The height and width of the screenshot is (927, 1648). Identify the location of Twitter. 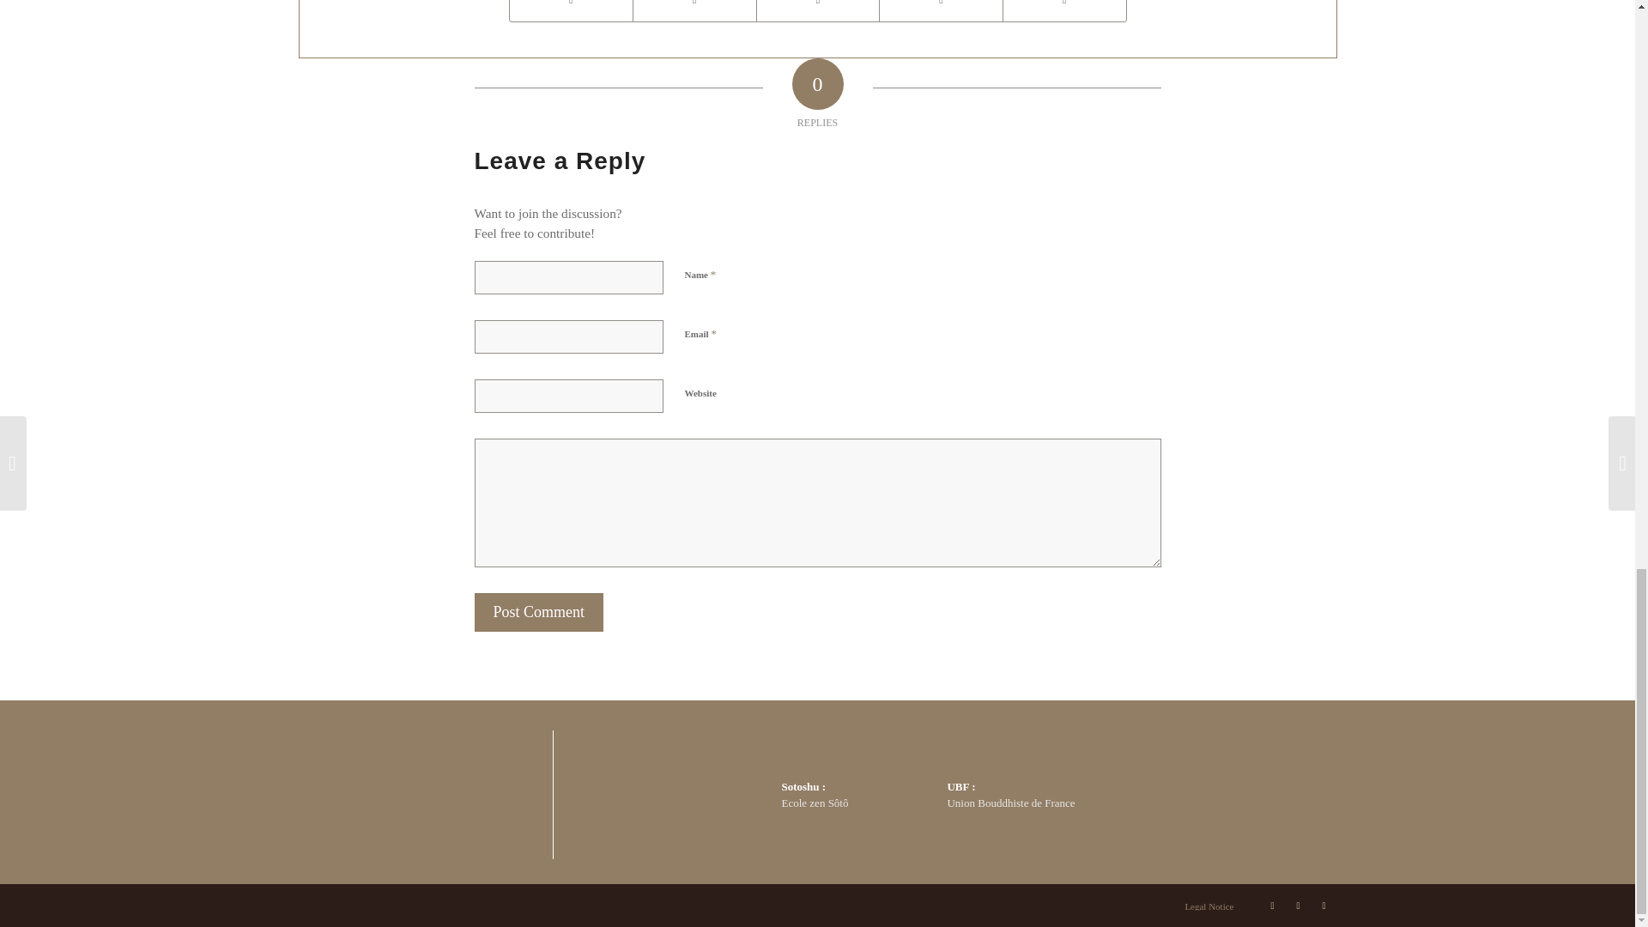
(1272, 906).